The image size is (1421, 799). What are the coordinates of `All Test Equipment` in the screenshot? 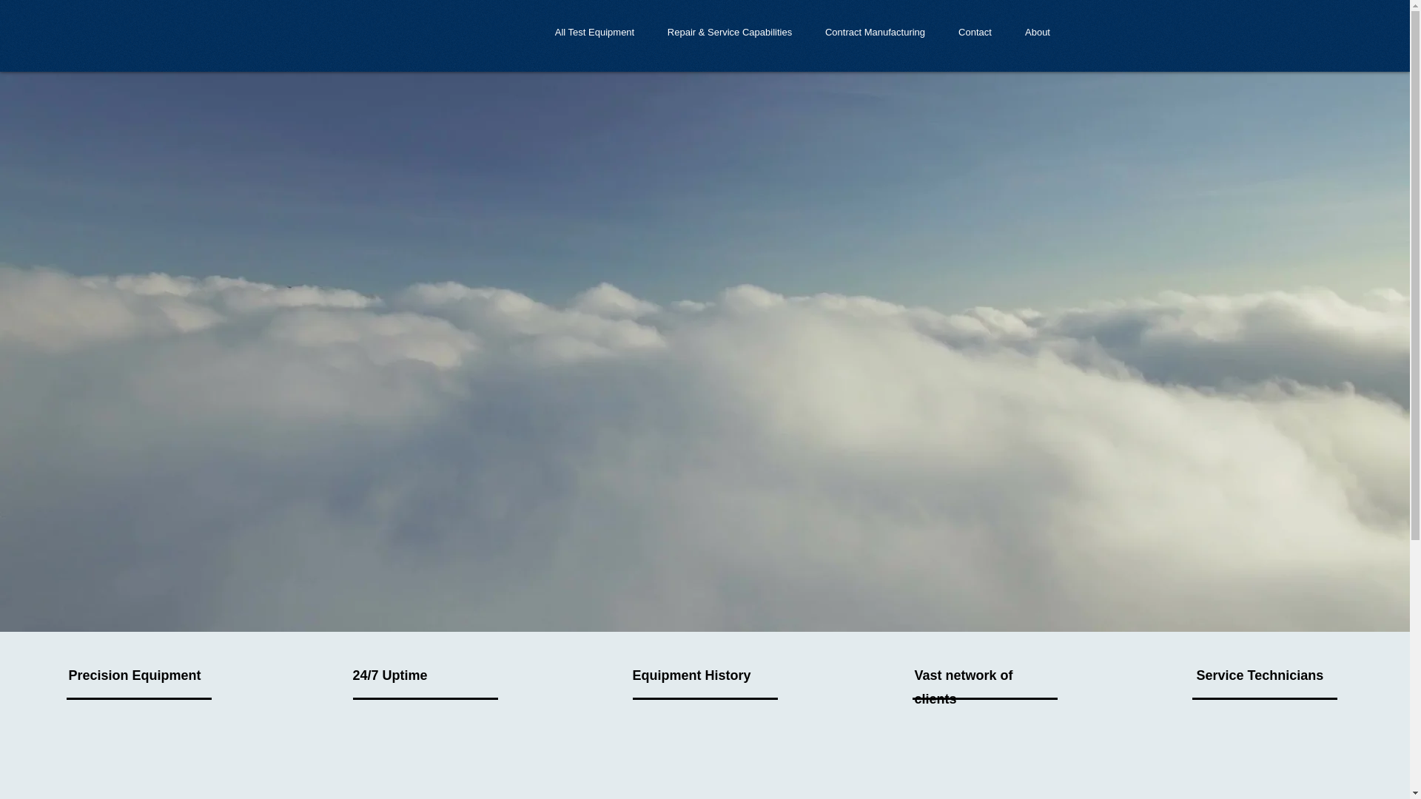 It's located at (594, 33).